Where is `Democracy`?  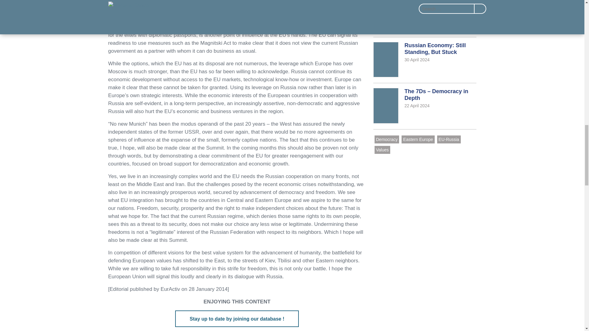 Democracy is located at coordinates (424, 60).